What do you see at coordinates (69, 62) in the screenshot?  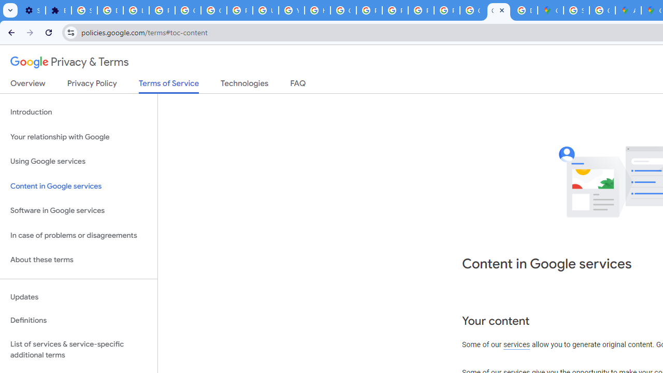 I see `Privacy & Terms` at bounding box center [69, 62].